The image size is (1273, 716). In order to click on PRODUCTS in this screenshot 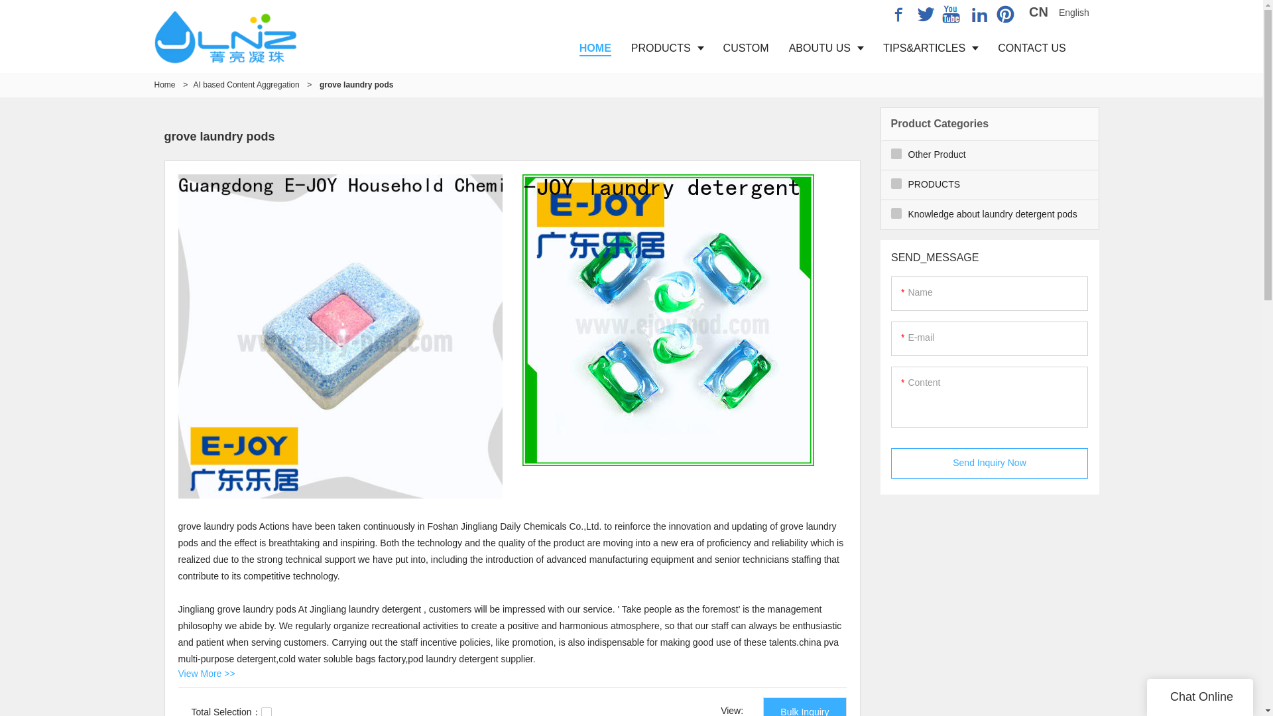, I will do `click(667, 48)`.